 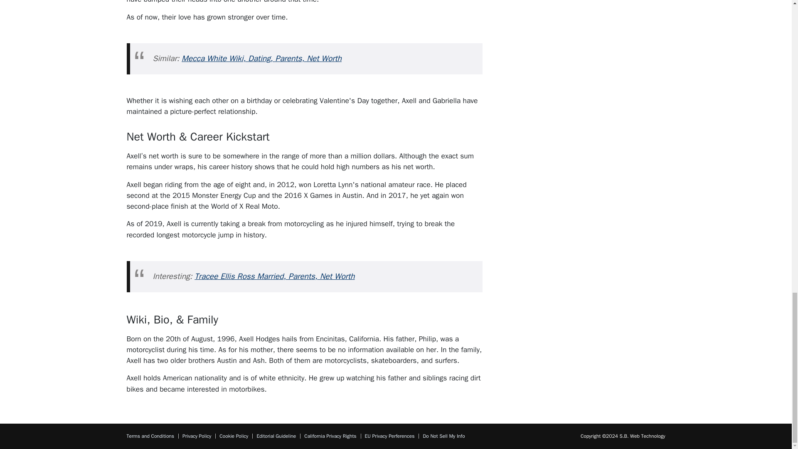 What do you see at coordinates (197, 436) in the screenshot?
I see `Privacy Policy` at bounding box center [197, 436].